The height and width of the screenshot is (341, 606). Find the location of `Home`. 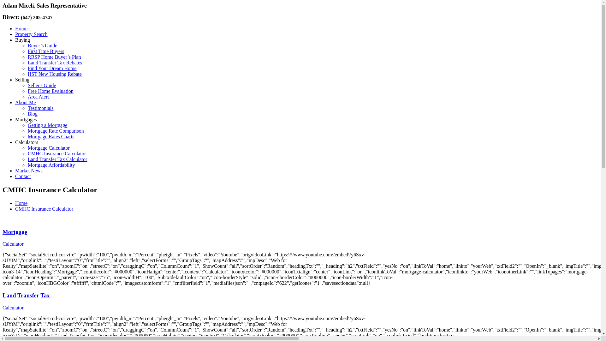

Home is located at coordinates (21, 203).